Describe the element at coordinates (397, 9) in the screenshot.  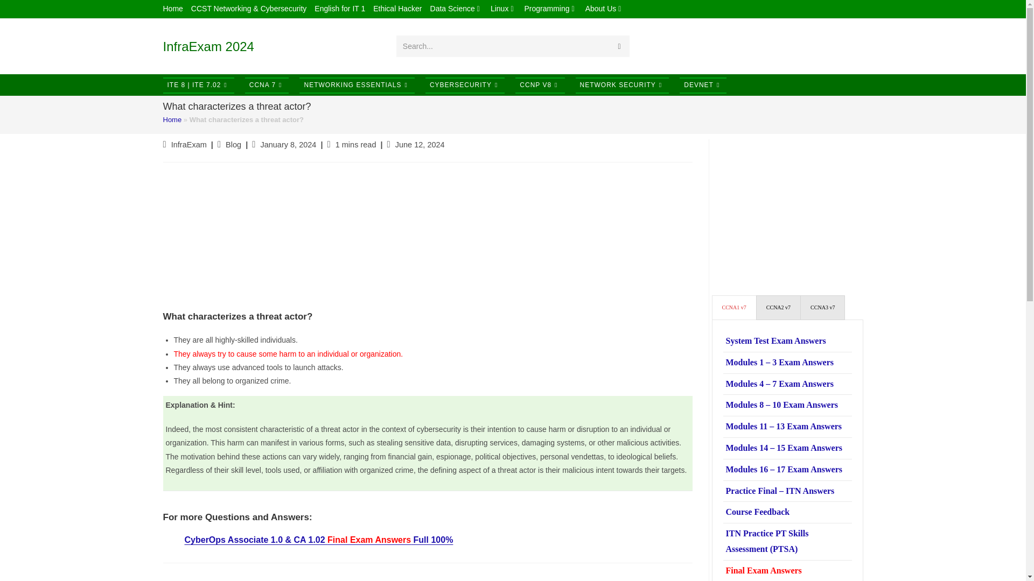
I see `Ethical Hacker` at that location.